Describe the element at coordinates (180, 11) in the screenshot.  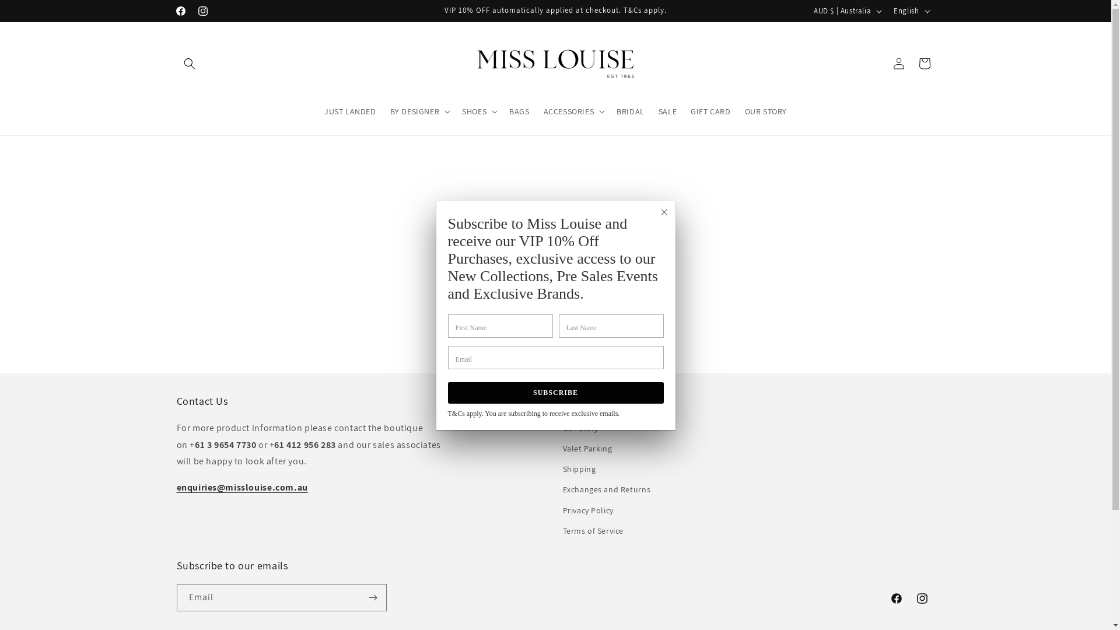
I see `Facebook` at that location.